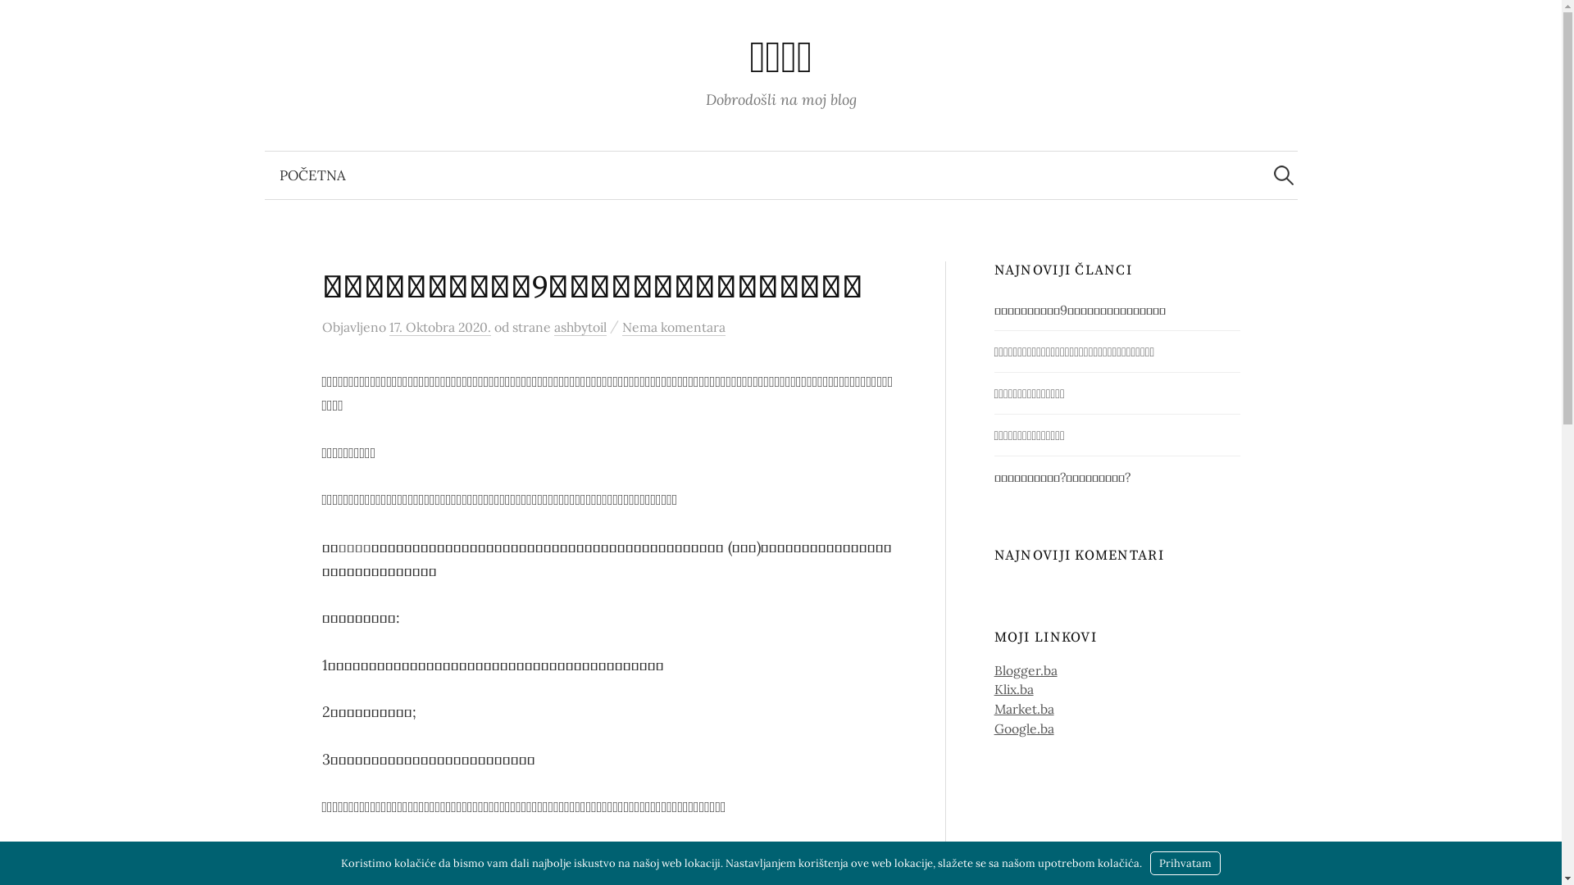  I want to click on Klix.ba, so click(1014, 689).